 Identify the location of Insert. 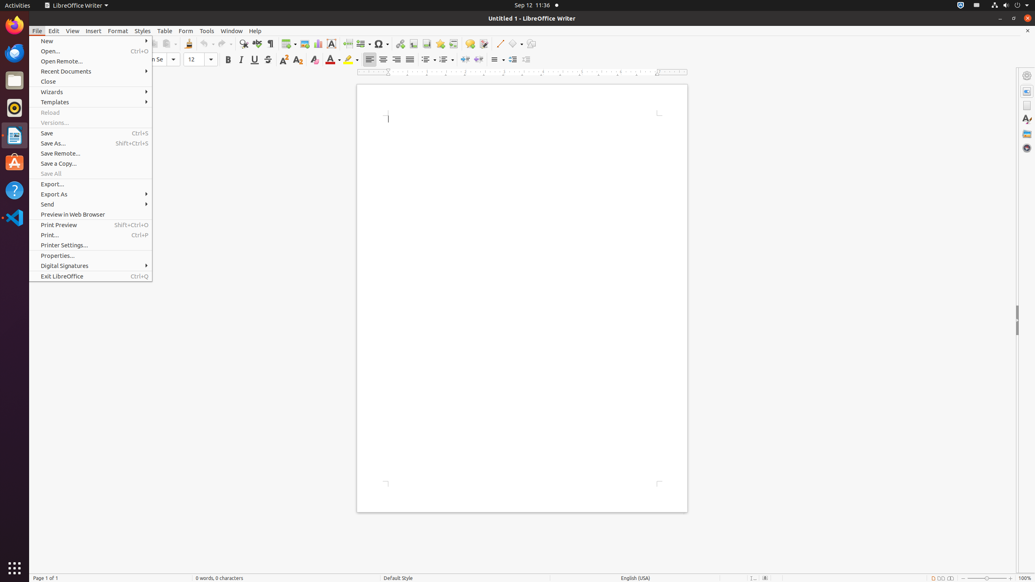
(94, 31).